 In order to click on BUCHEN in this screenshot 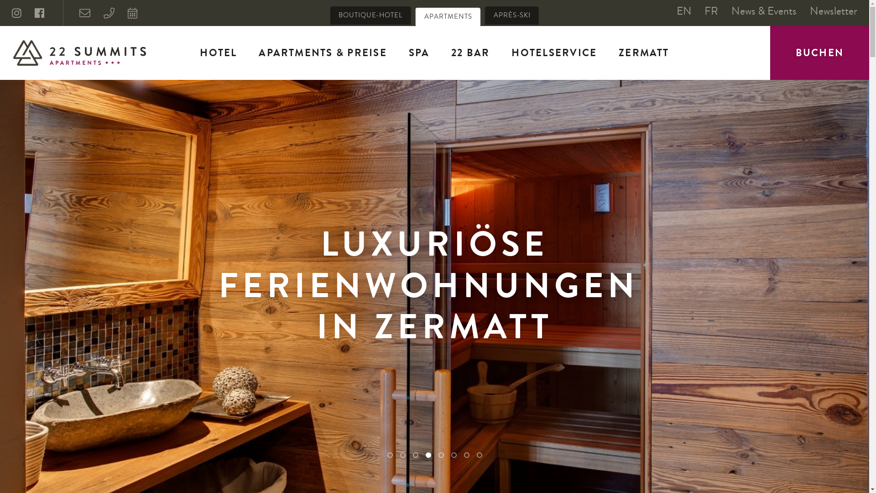, I will do `click(819, 53)`.